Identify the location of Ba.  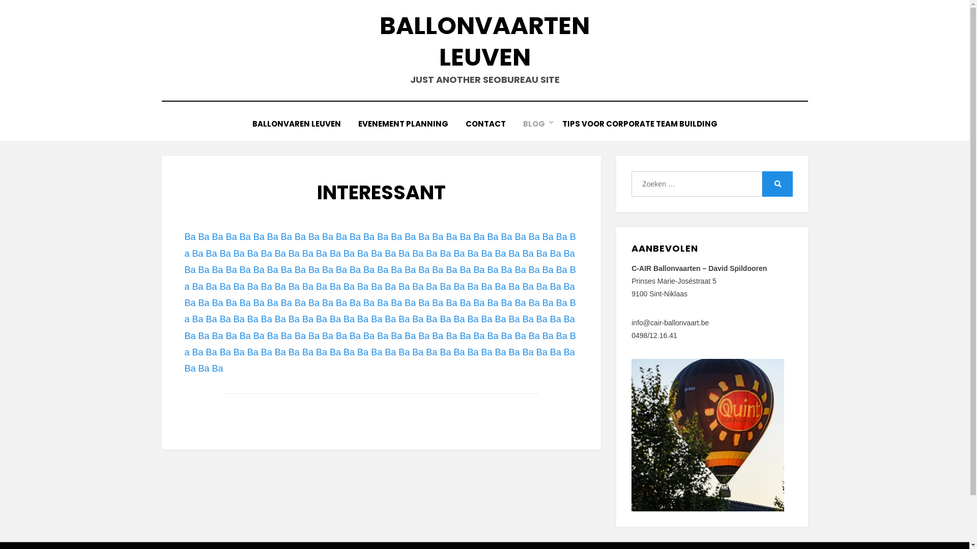
(212, 287).